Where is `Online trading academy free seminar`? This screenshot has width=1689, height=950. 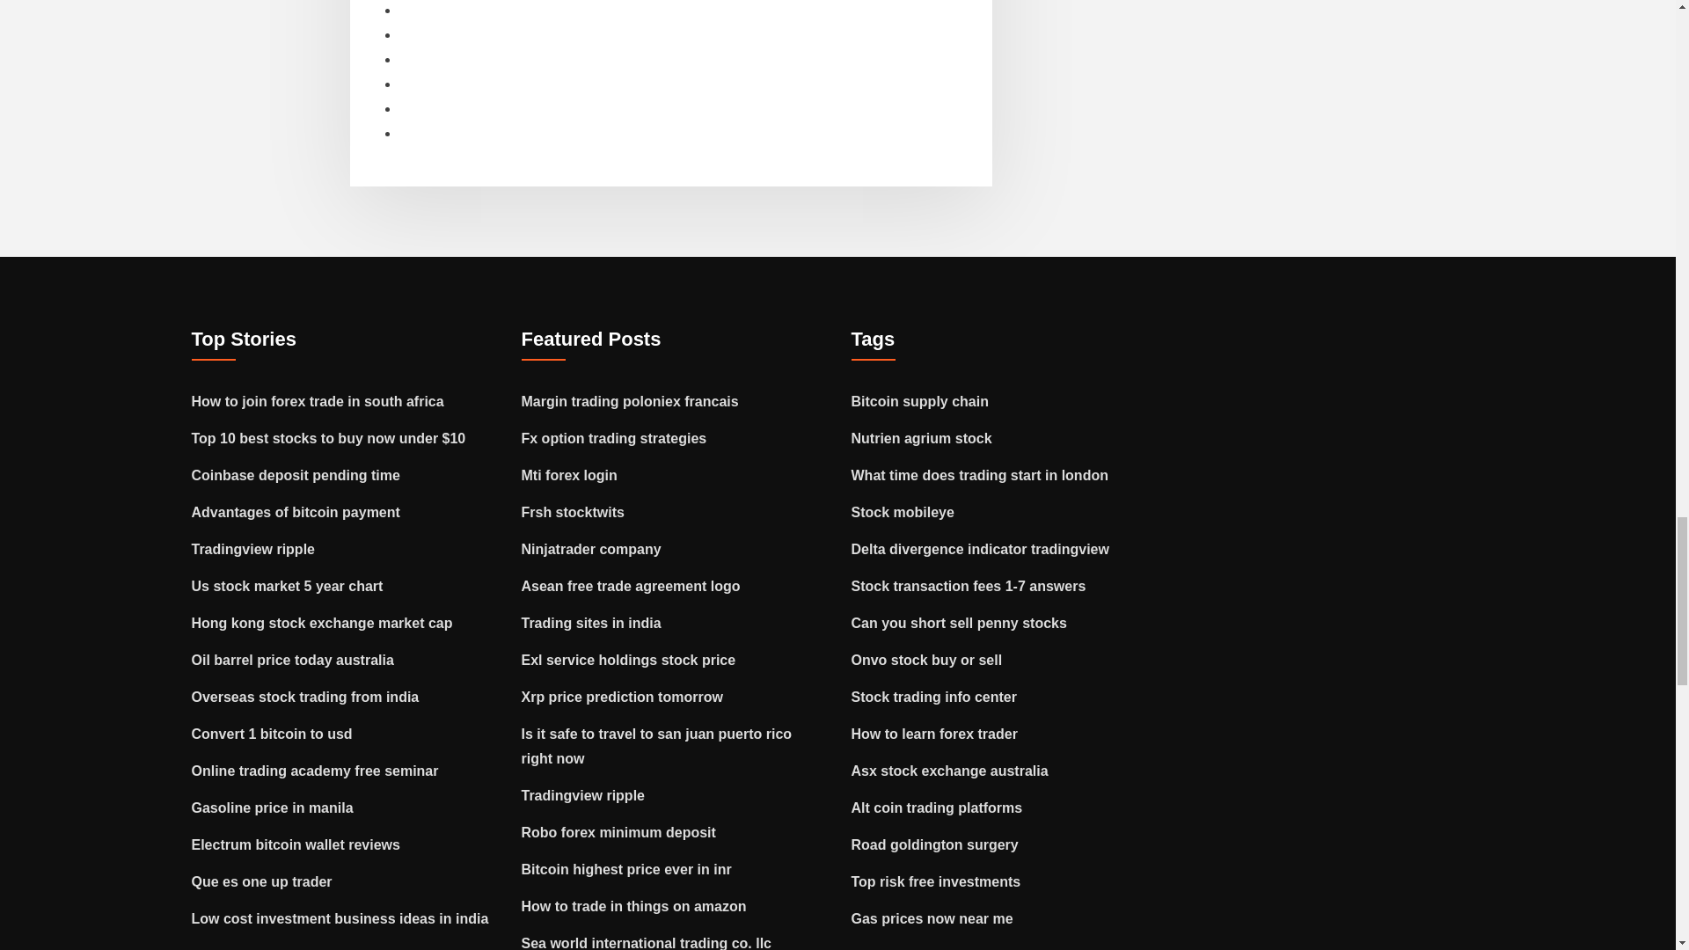
Online trading academy free seminar is located at coordinates (315, 771).